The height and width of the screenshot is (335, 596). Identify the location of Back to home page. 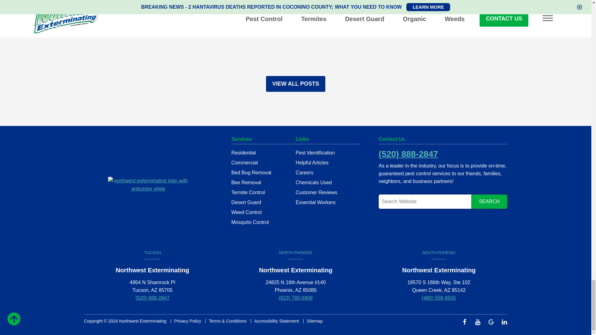
(148, 184).